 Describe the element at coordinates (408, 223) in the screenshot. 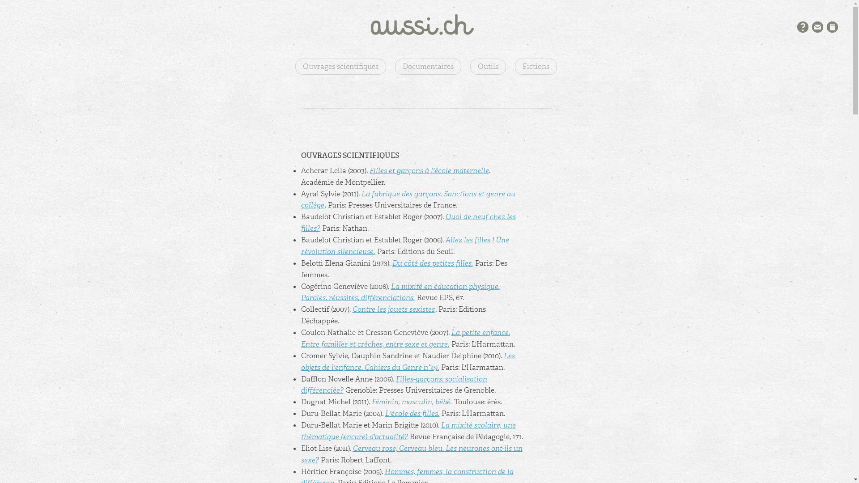

I see `Quoi de neuf chez les filles?` at that location.